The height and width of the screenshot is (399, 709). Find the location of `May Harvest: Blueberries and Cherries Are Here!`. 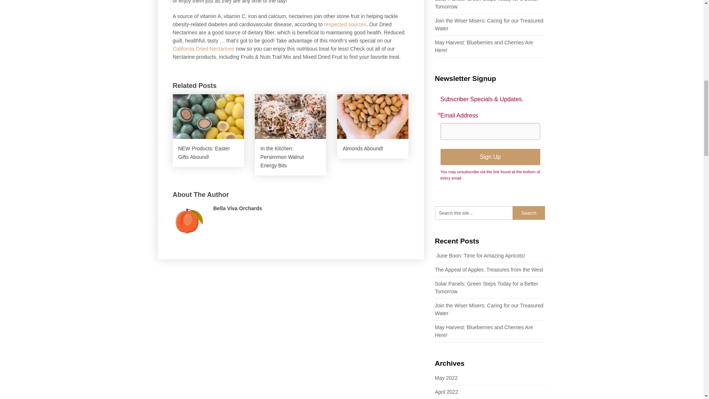

May Harvest: Blueberries and Cherries Are Here! is located at coordinates (484, 331).